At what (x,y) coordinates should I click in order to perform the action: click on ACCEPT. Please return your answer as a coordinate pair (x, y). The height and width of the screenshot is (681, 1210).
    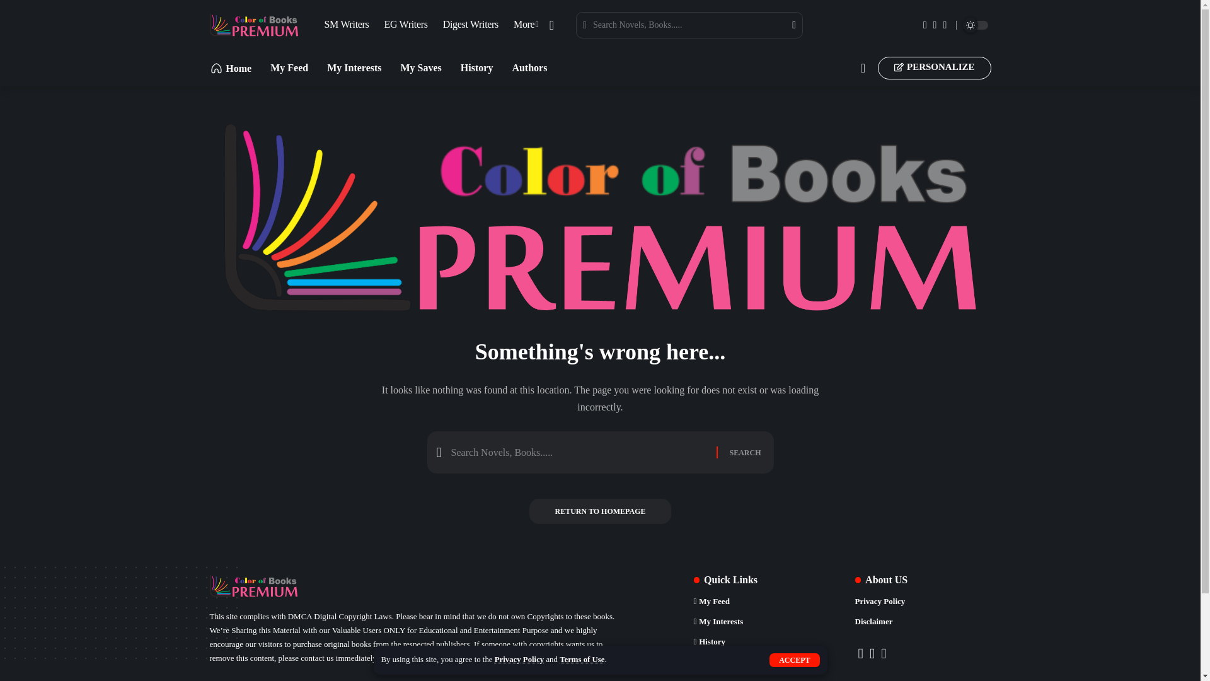
    Looking at the image, I should click on (794, 660).